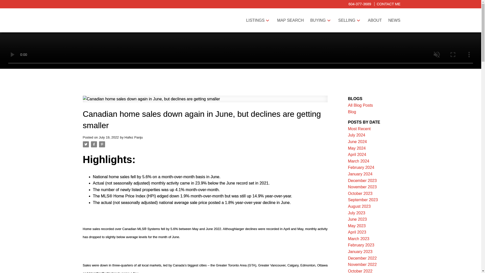 This screenshot has height=273, width=485. Describe the element at coordinates (352, 112) in the screenshot. I see `Blog` at that location.